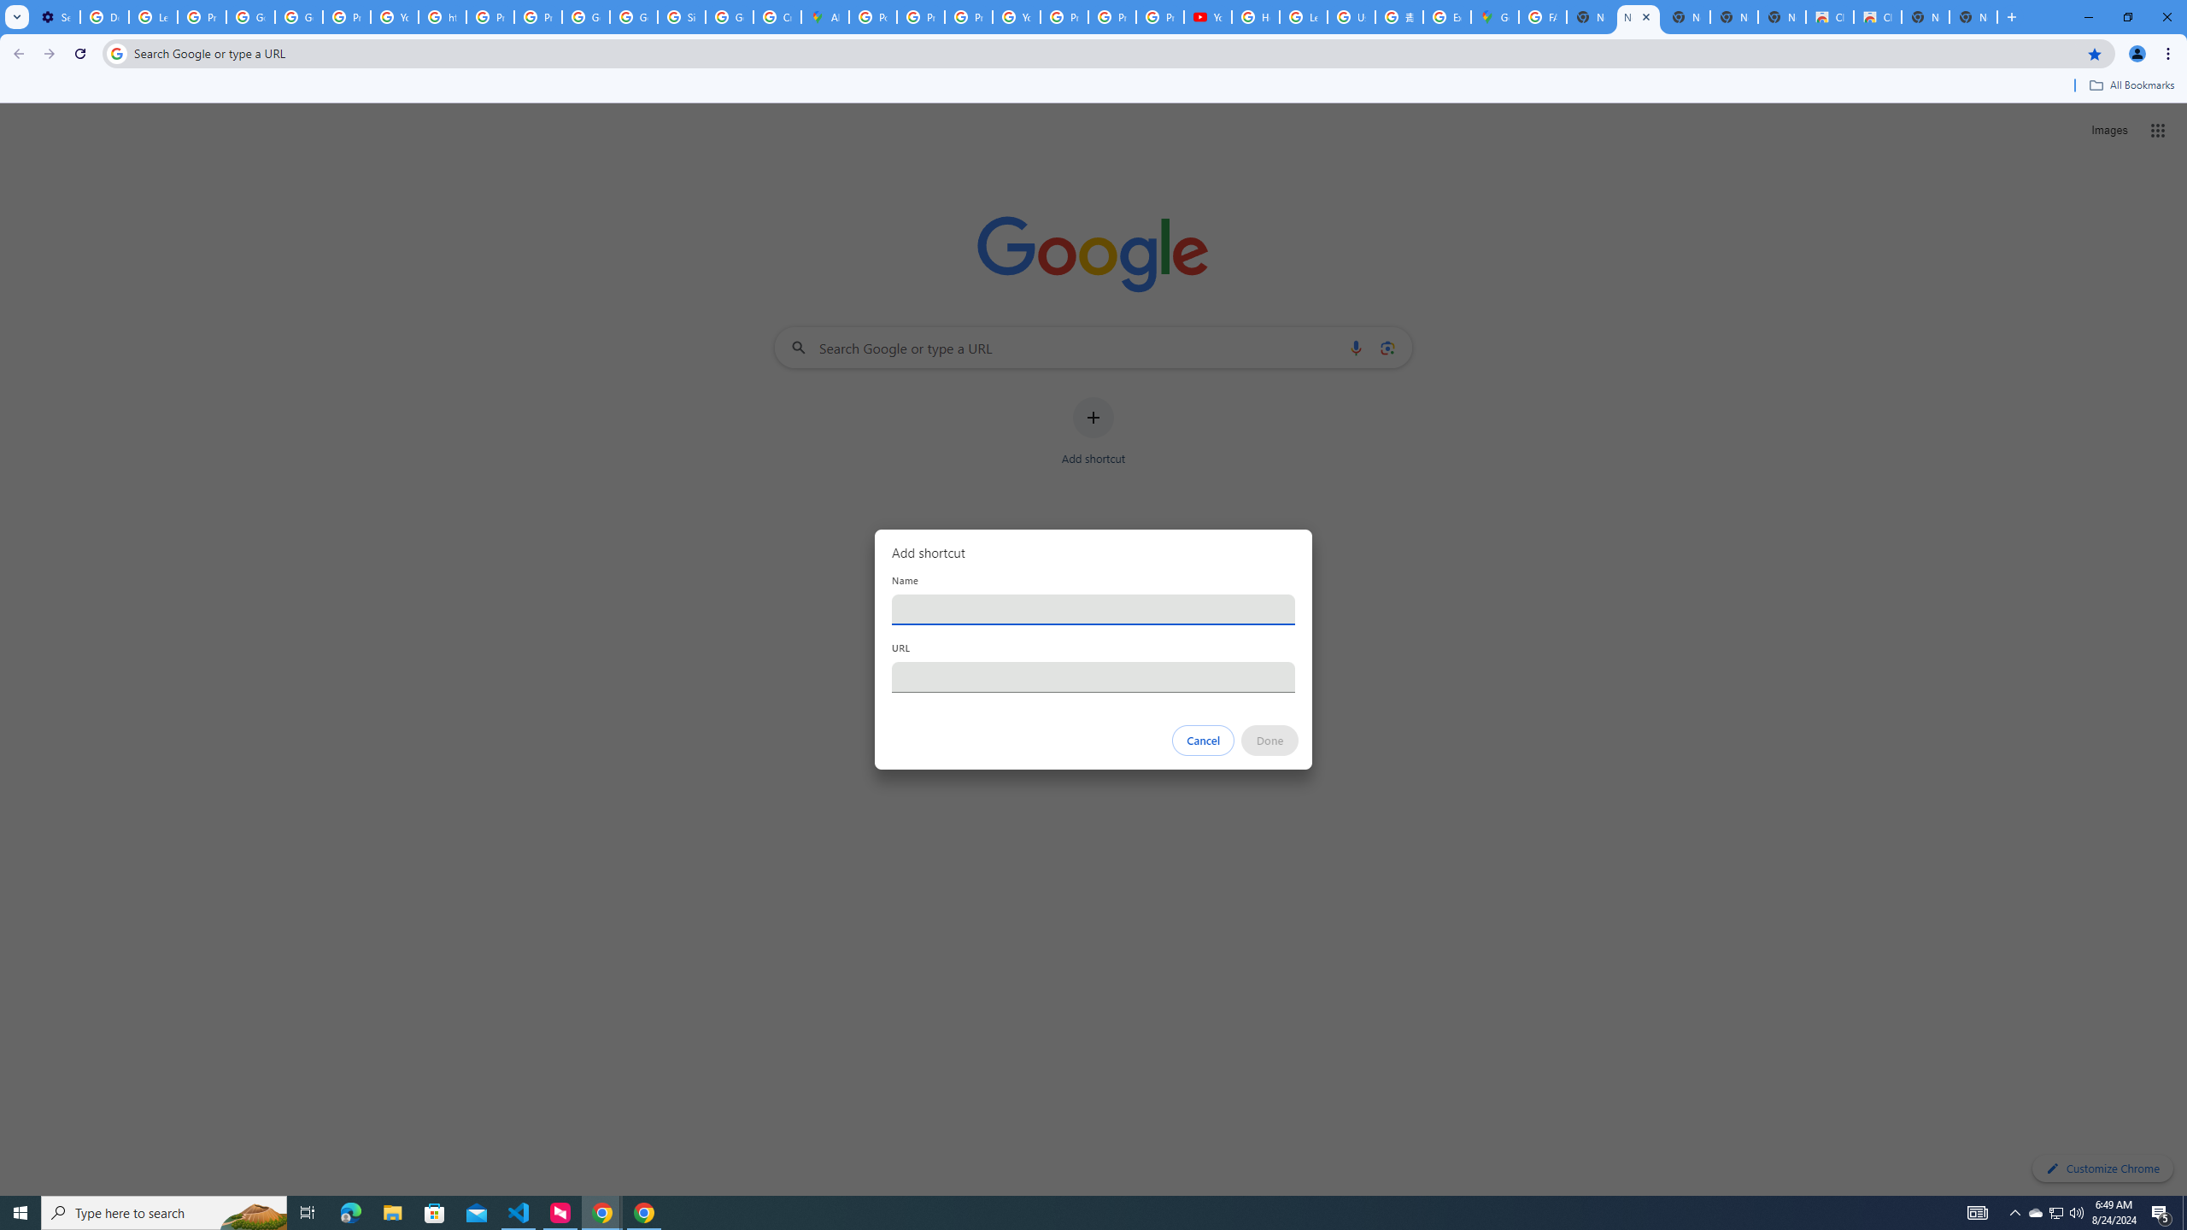  I want to click on Privacy Checkup, so click(1160, 17).